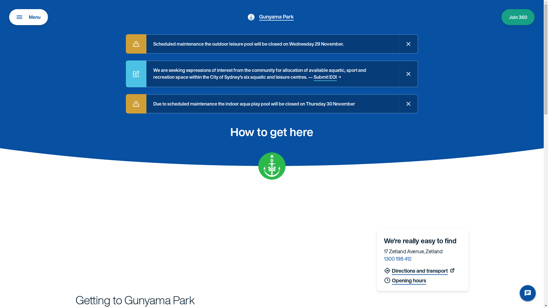 This screenshot has width=548, height=308. Describe the element at coordinates (408, 104) in the screenshot. I see `Close banner` at that location.